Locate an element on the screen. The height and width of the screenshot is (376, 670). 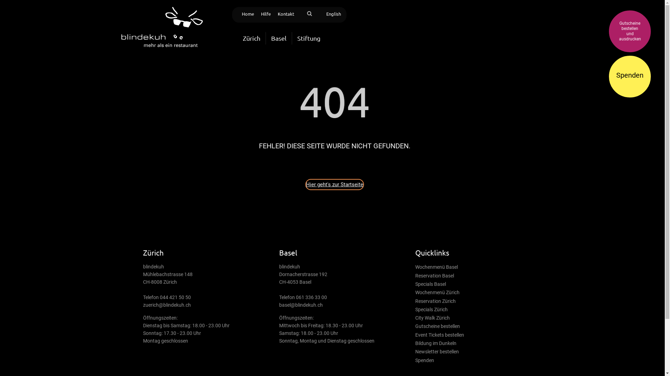
Reservation Basel is located at coordinates (435, 276).